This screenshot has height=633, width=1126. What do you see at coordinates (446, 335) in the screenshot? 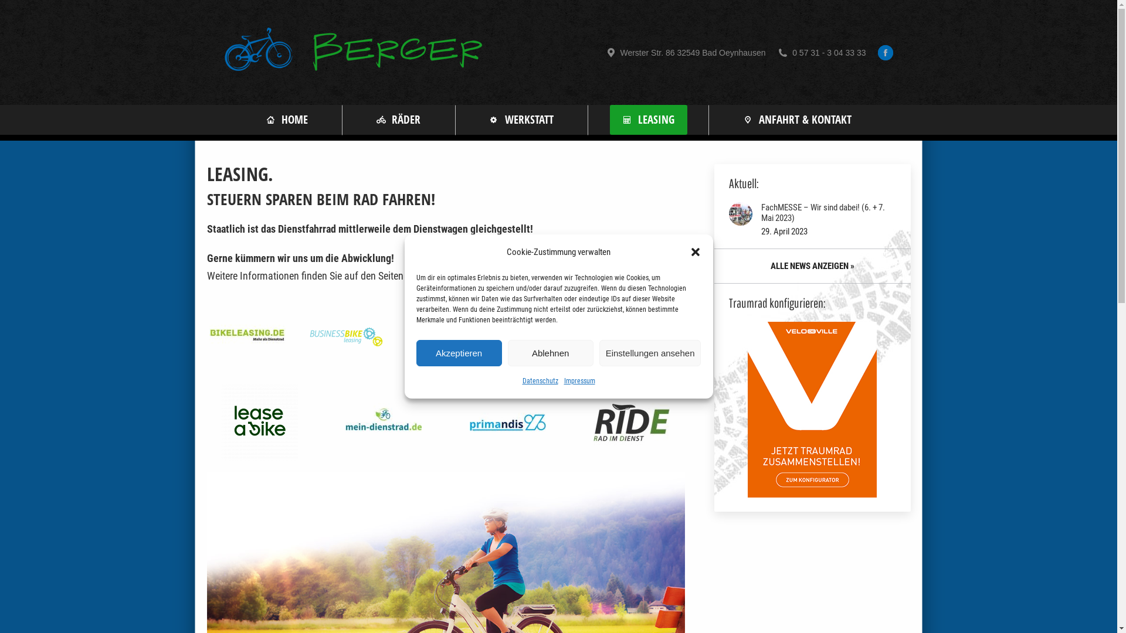
I see `deutsche-dienstrad` at bounding box center [446, 335].